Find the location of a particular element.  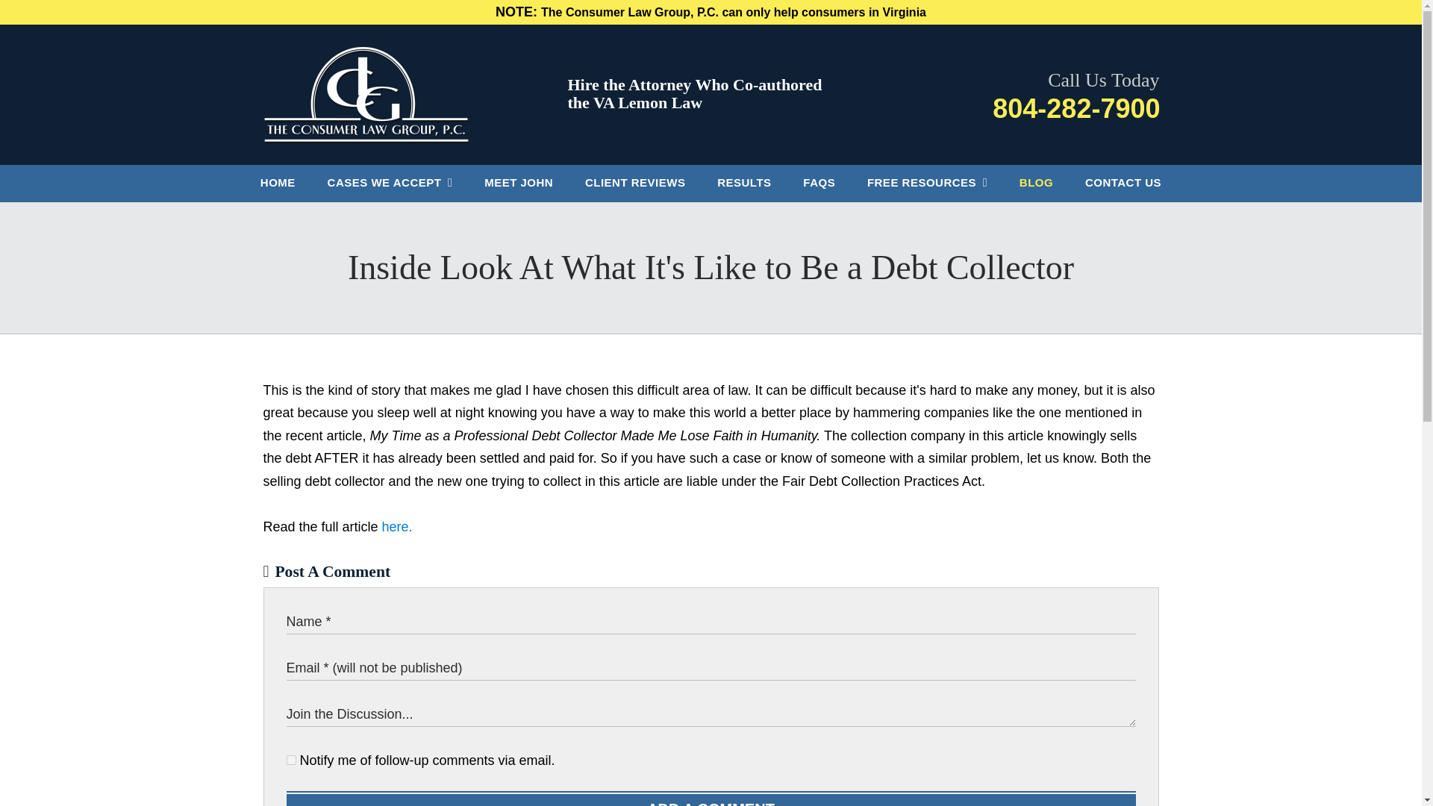

HOME is located at coordinates (278, 184).